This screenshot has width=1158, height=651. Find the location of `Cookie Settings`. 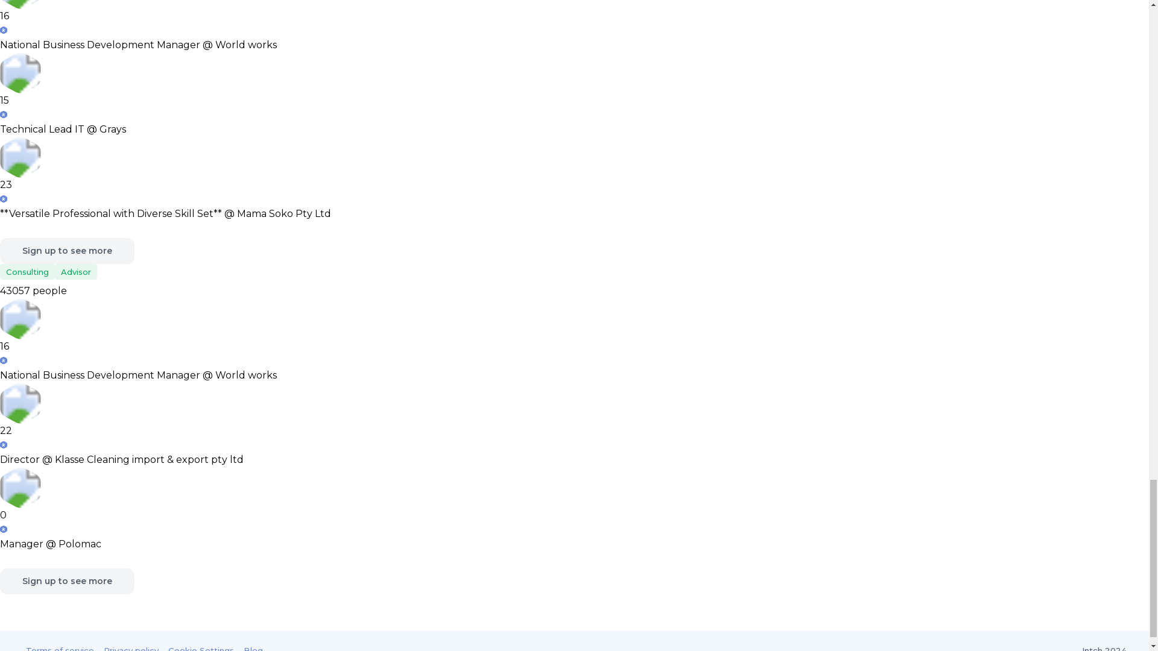

Cookie Settings is located at coordinates (200, 648).